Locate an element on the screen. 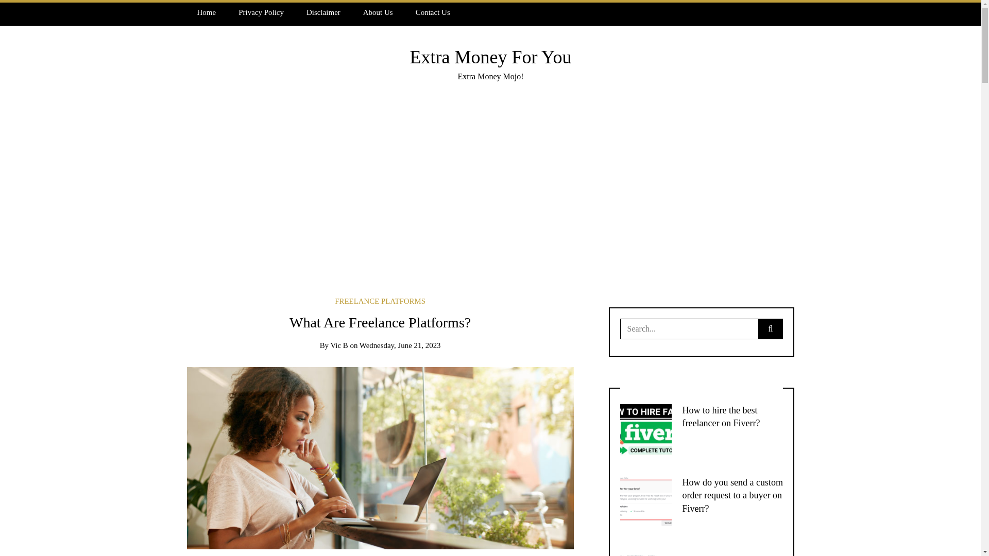 Image resolution: width=989 pixels, height=556 pixels. Privacy Policy is located at coordinates (261, 12).